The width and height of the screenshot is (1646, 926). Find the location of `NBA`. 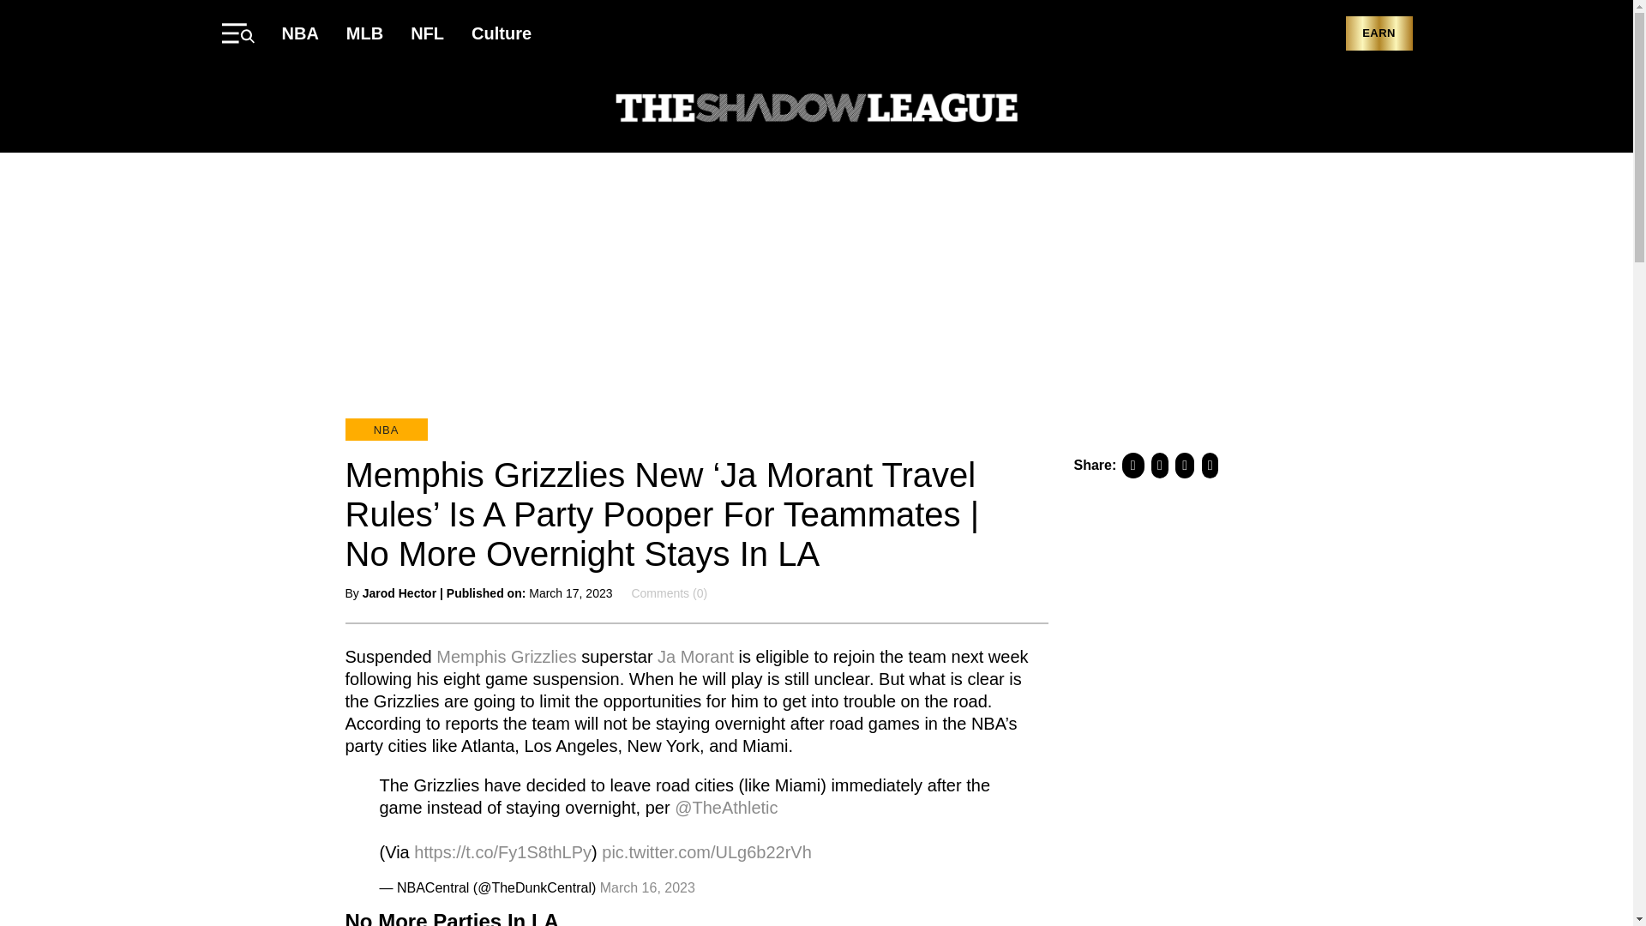

NBA is located at coordinates (385, 430).